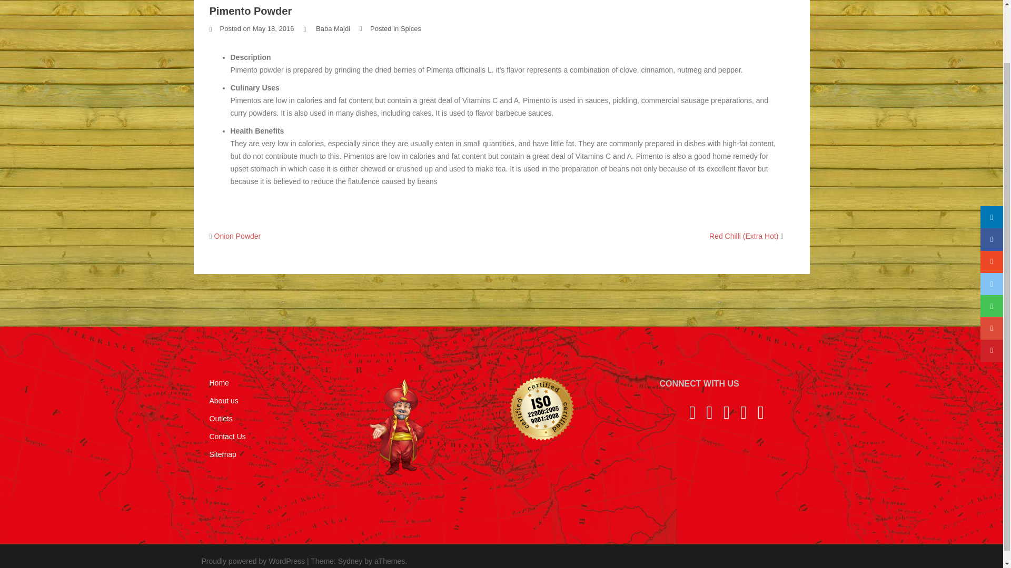 The width and height of the screenshot is (1011, 568). I want to click on Home, so click(219, 383).